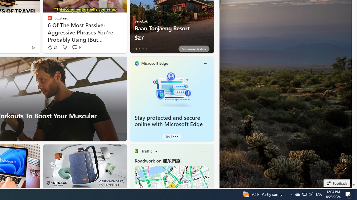 This screenshot has width=357, height=200. Describe the element at coordinates (136, 151) in the screenshot. I see `Traffic Title Traffic Light` at that location.